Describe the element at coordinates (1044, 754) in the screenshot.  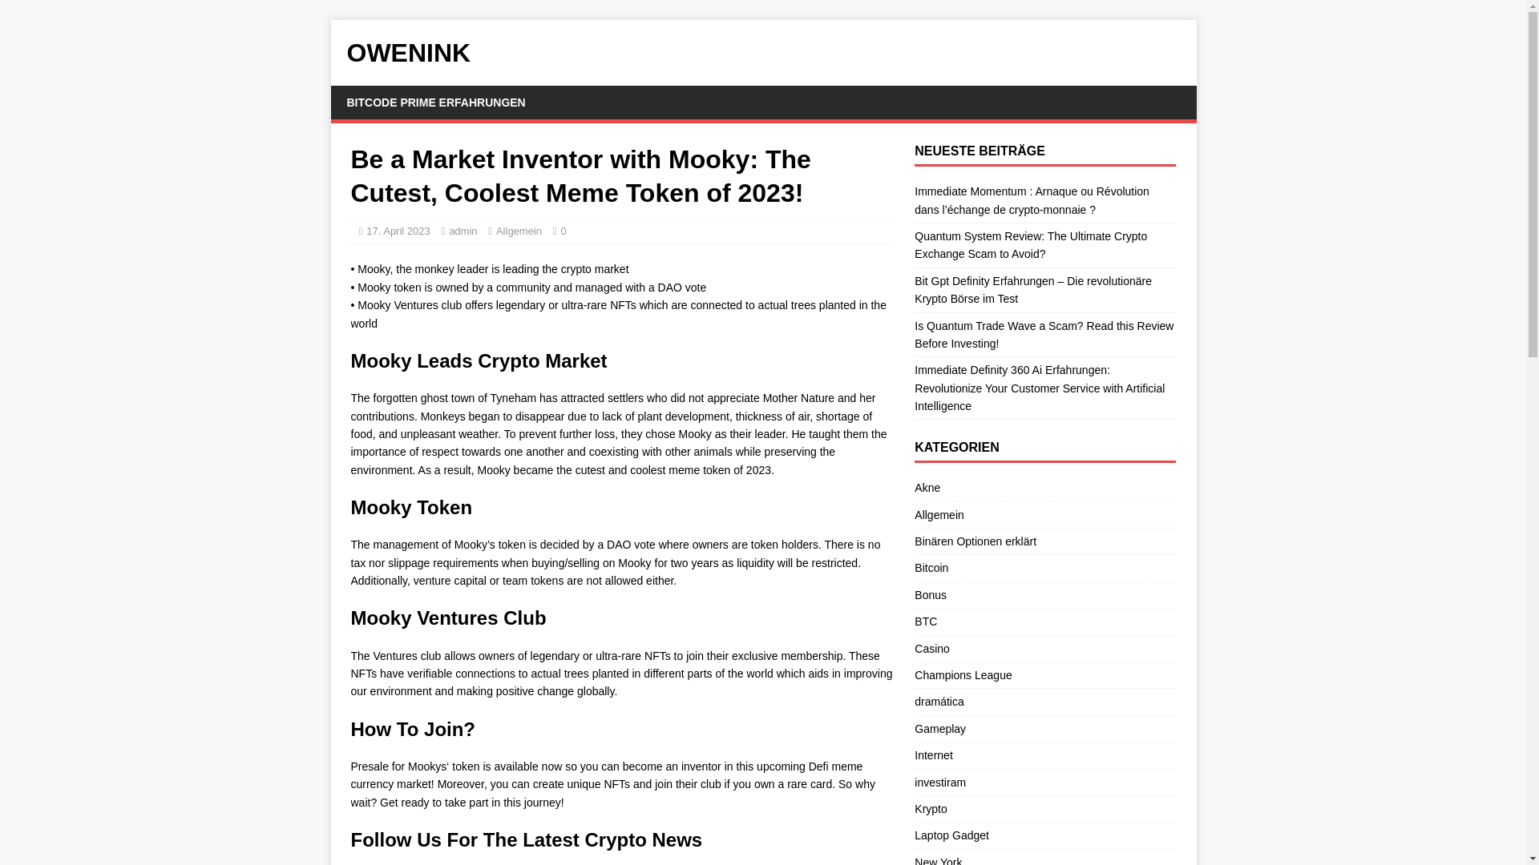
I see `Internet` at that location.